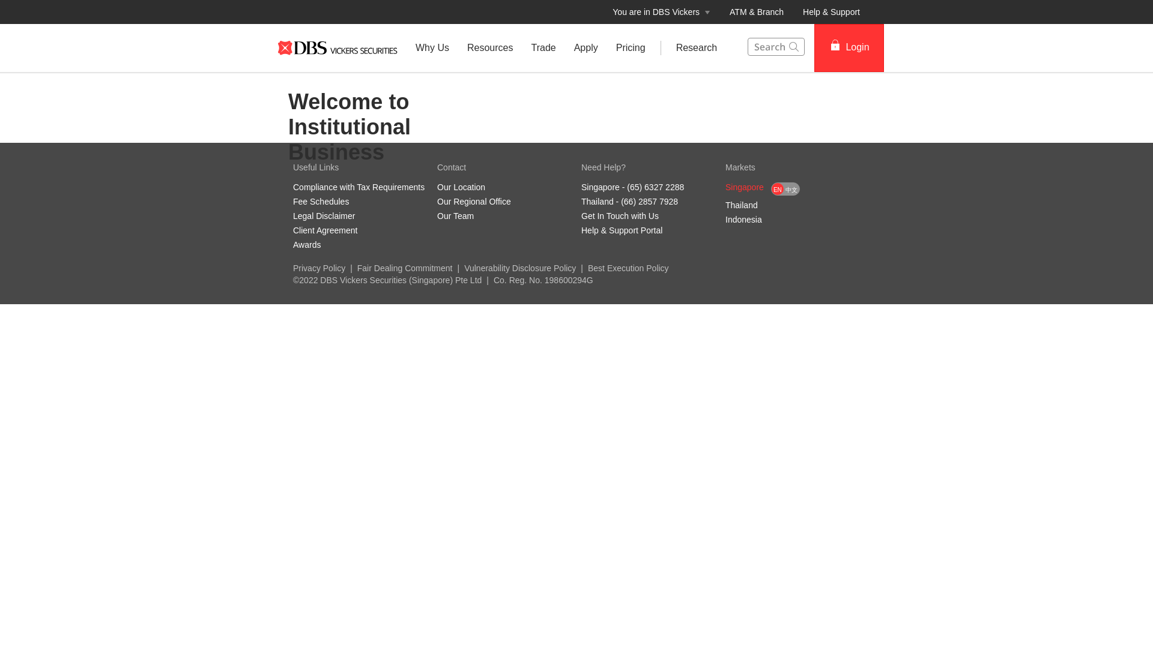 The height and width of the screenshot is (648, 1153). What do you see at coordinates (543, 48) in the screenshot?
I see `Trade` at bounding box center [543, 48].